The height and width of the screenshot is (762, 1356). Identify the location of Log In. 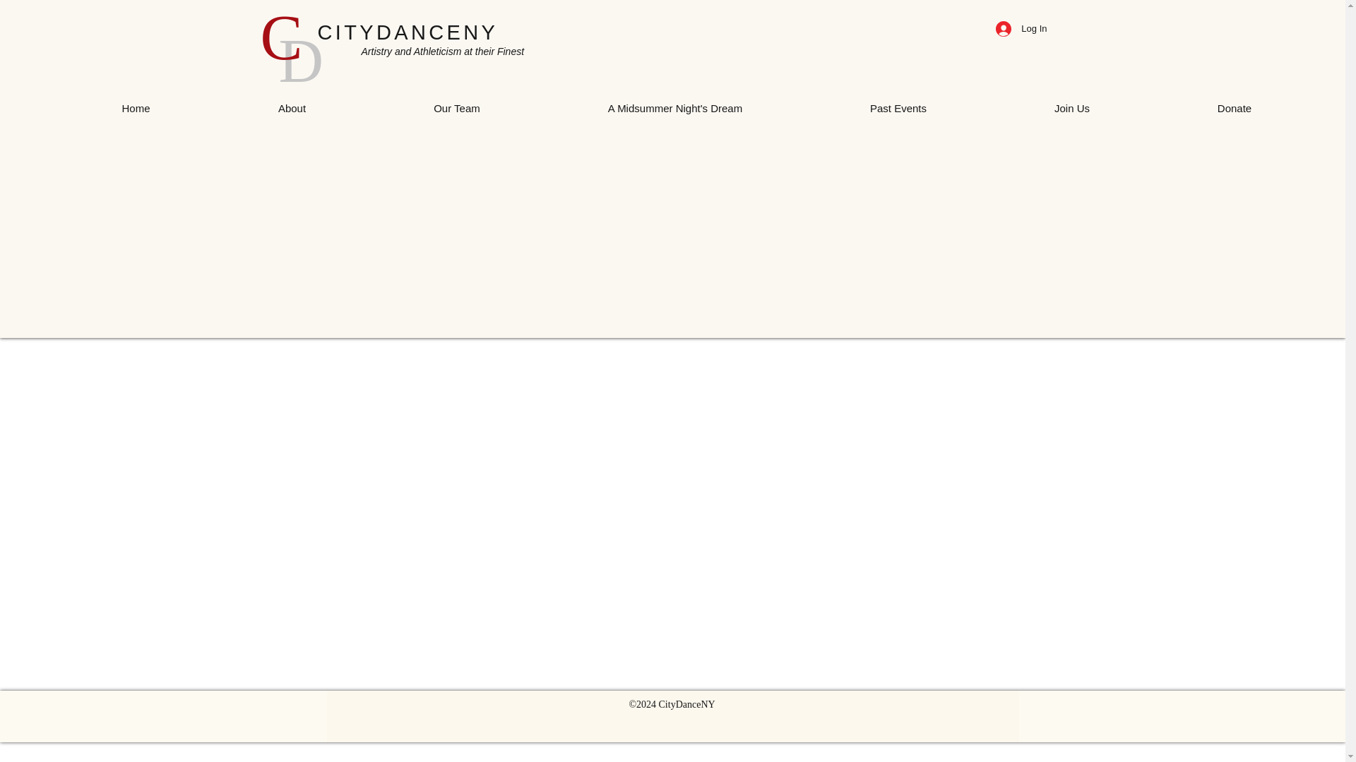
(1021, 28).